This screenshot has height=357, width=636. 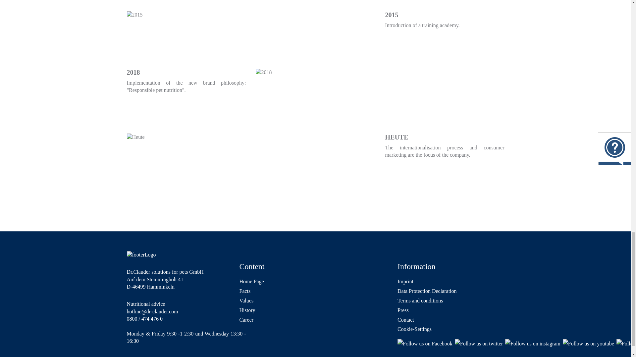 I want to click on Follow us on twitter, so click(x=479, y=344).